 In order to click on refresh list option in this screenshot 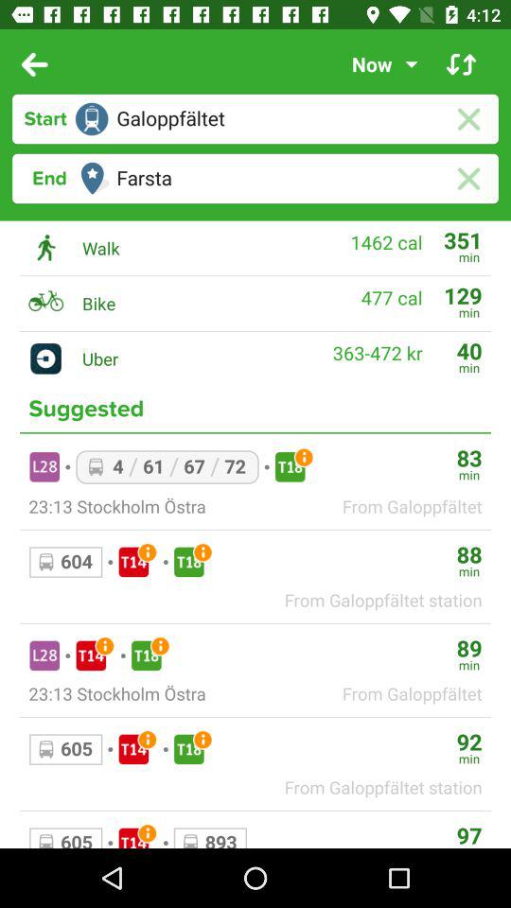, I will do `click(462, 64)`.